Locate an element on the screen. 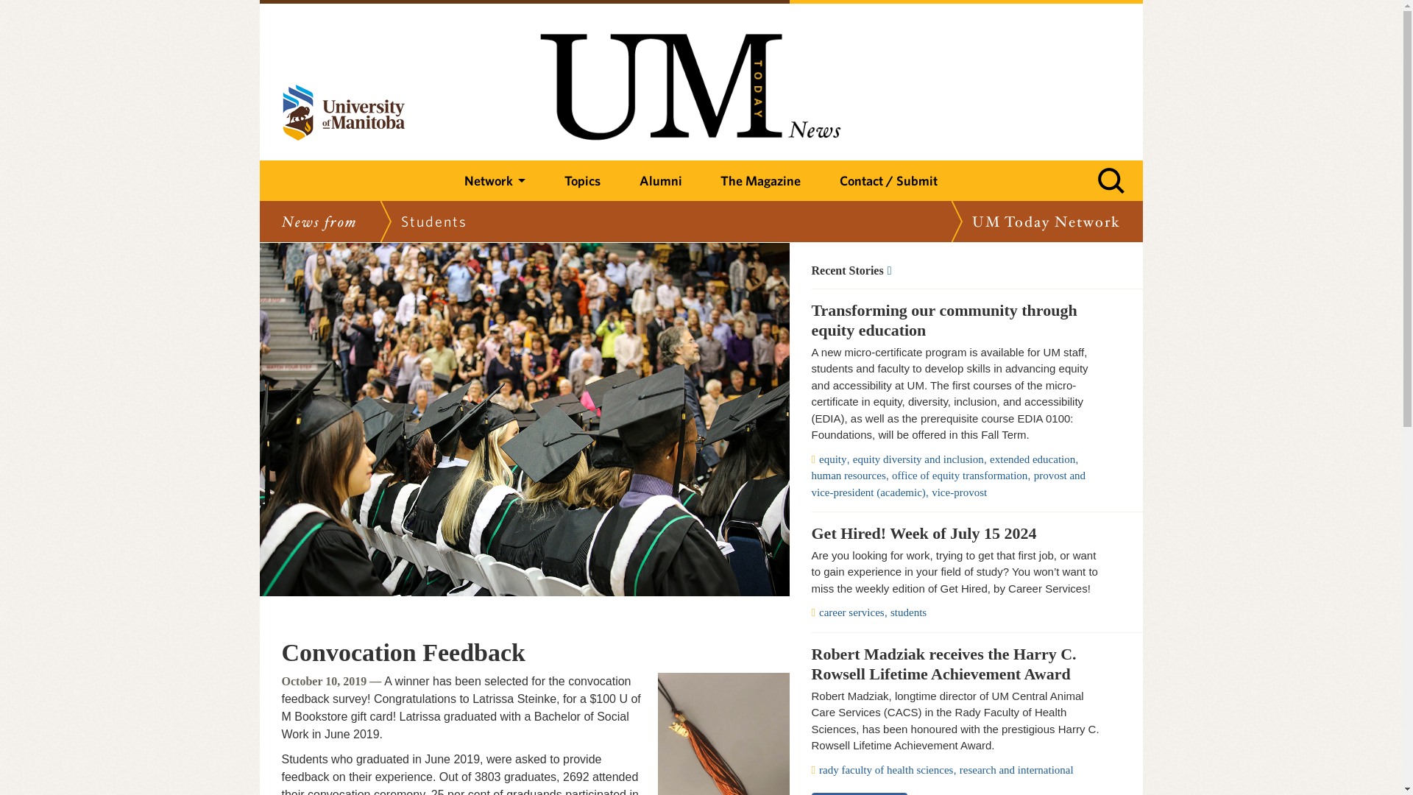 The width and height of the screenshot is (1413, 795). Get Hired! Week of July 15 2024 is located at coordinates (958, 533).